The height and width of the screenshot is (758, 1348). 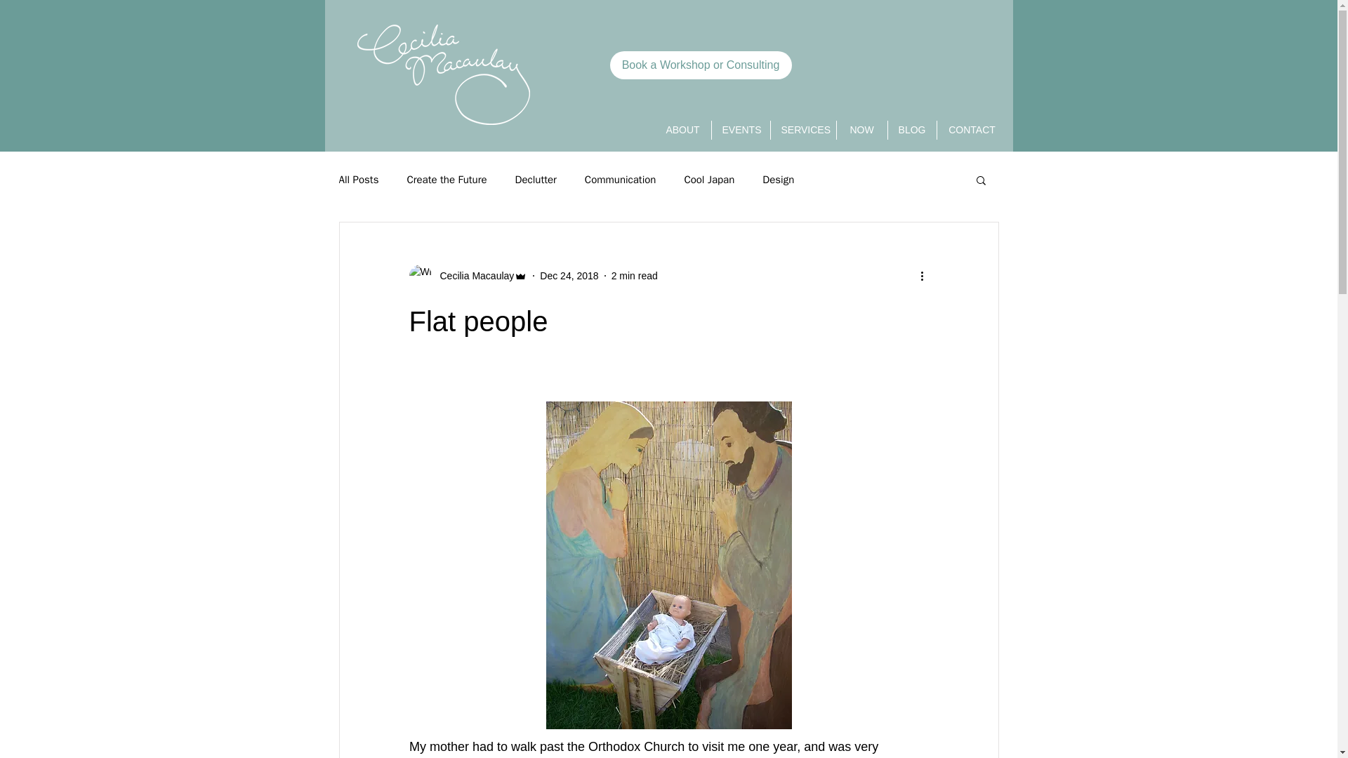 I want to click on Cecilia Macaulay, so click(x=472, y=275).